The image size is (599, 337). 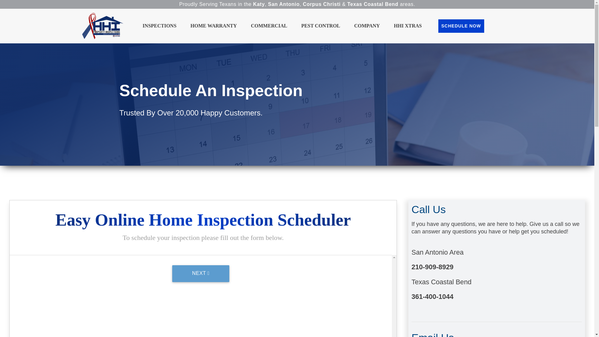 What do you see at coordinates (461, 26) in the screenshot?
I see `SCHEDULE NOW` at bounding box center [461, 26].